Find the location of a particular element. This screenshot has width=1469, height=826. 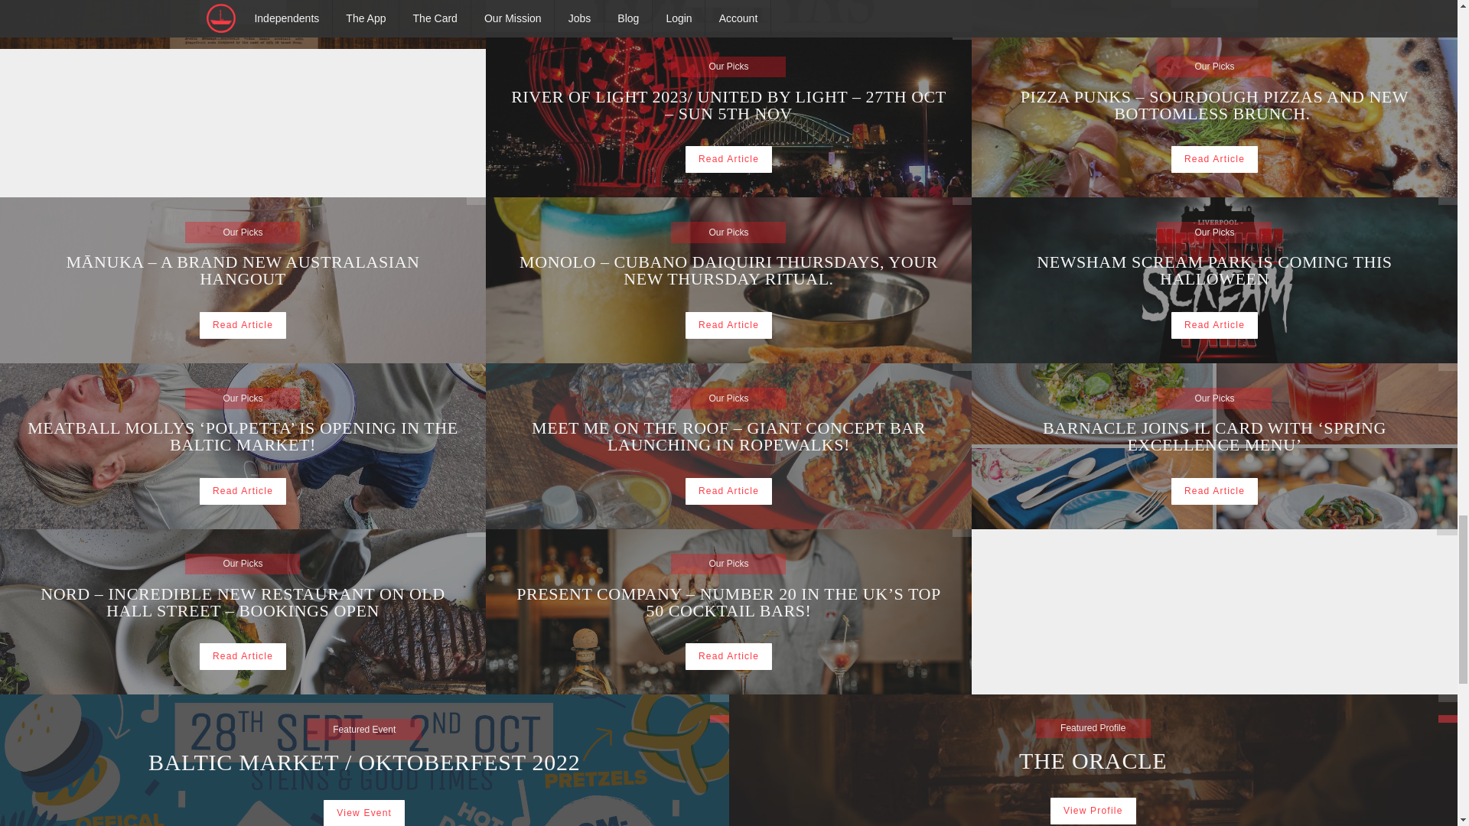

View All Posts is located at coordinates (961, 367).